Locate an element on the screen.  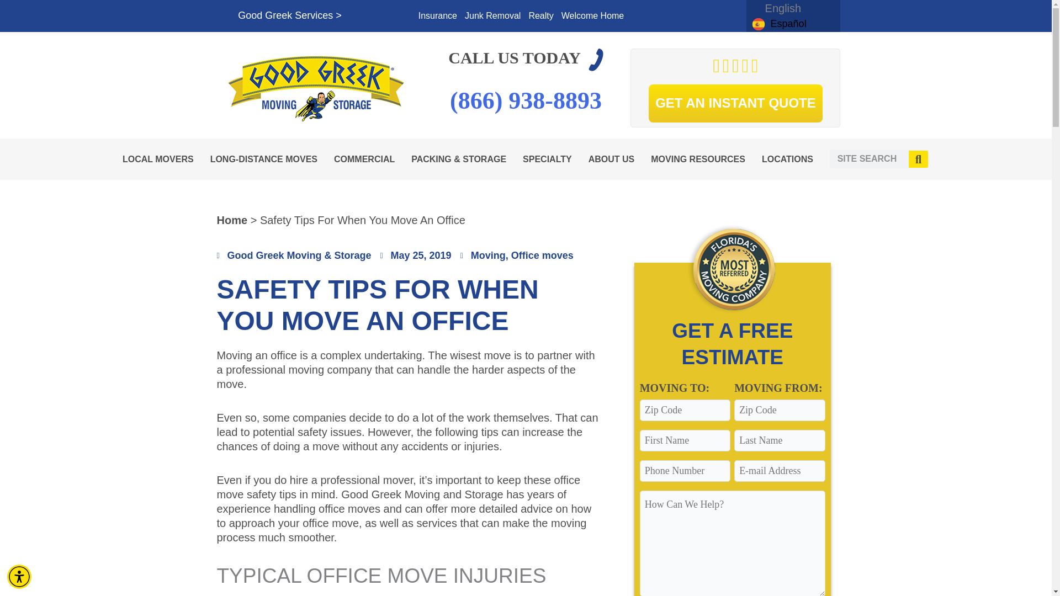
Welcome Home is located at coordinates (593, 16).